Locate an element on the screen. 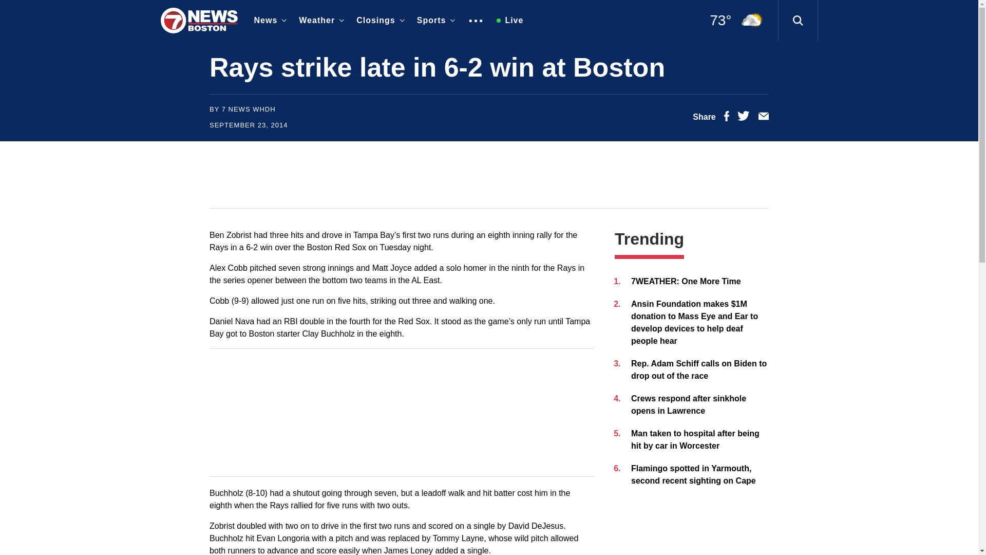  September 23, 2014 is located at coordinates (249, 125).